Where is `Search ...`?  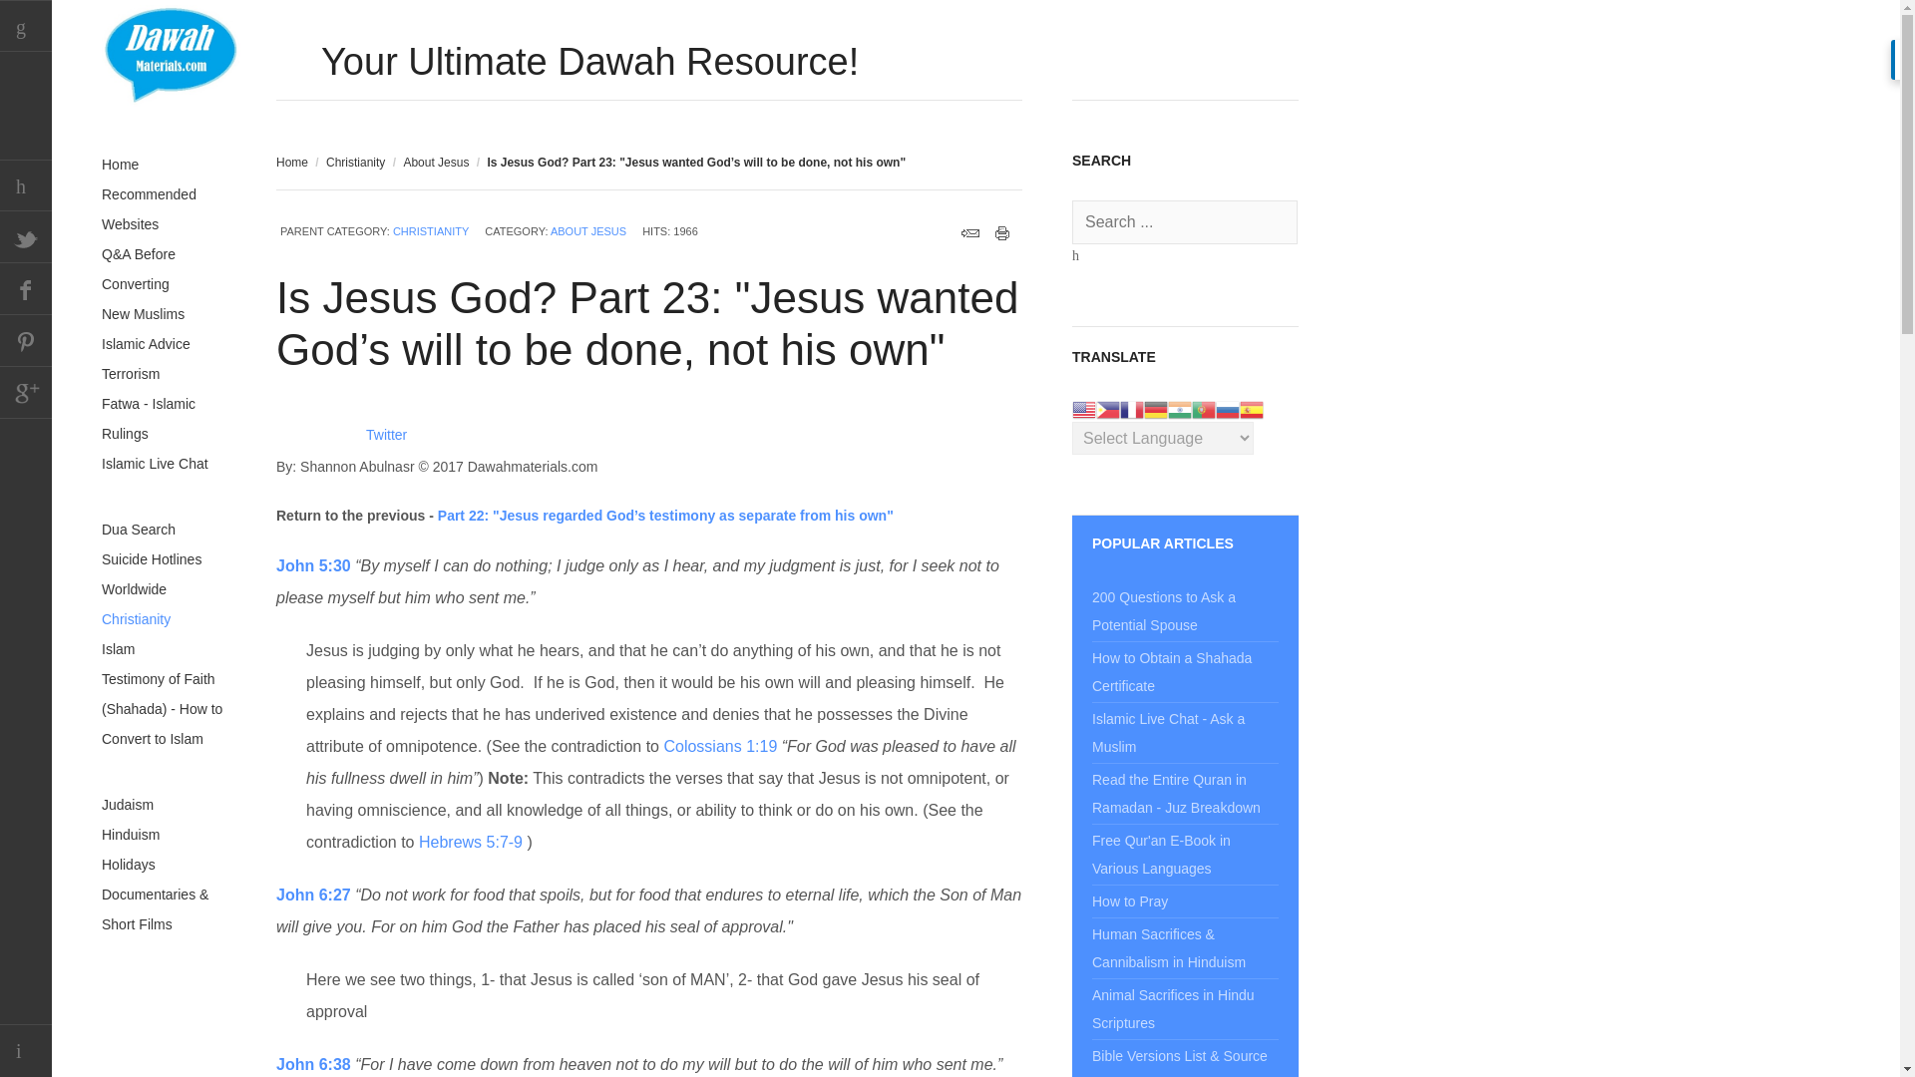 Search ... is located at coordinates (1185, 221).